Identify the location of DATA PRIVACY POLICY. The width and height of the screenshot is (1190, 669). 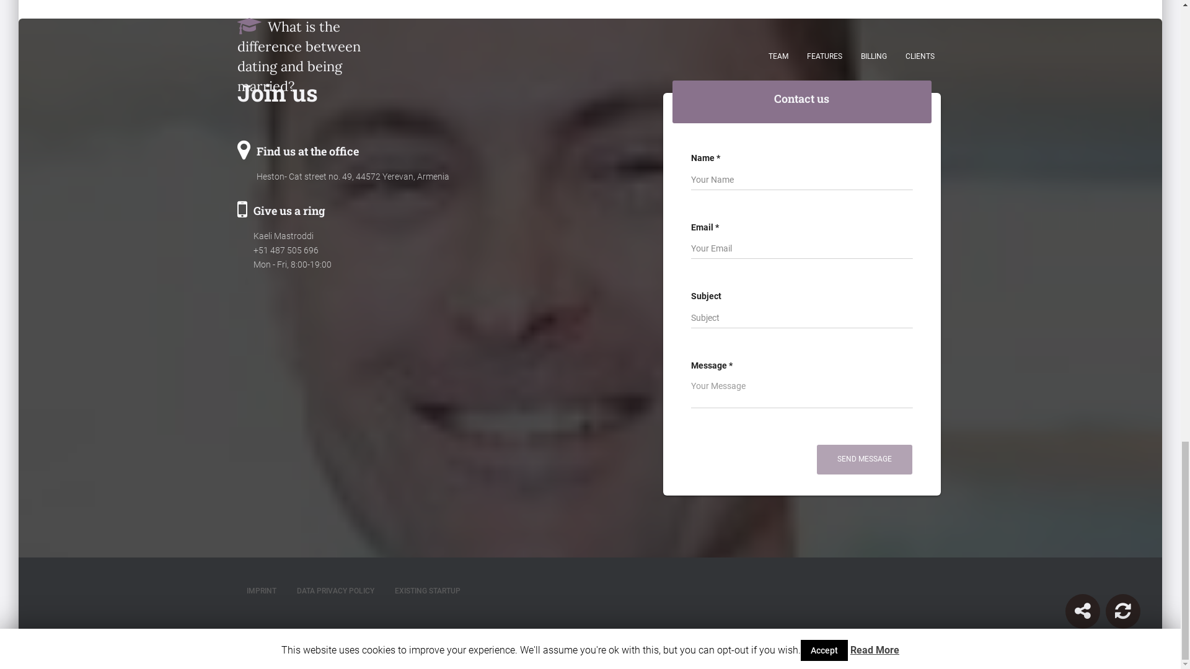
(335, 591).